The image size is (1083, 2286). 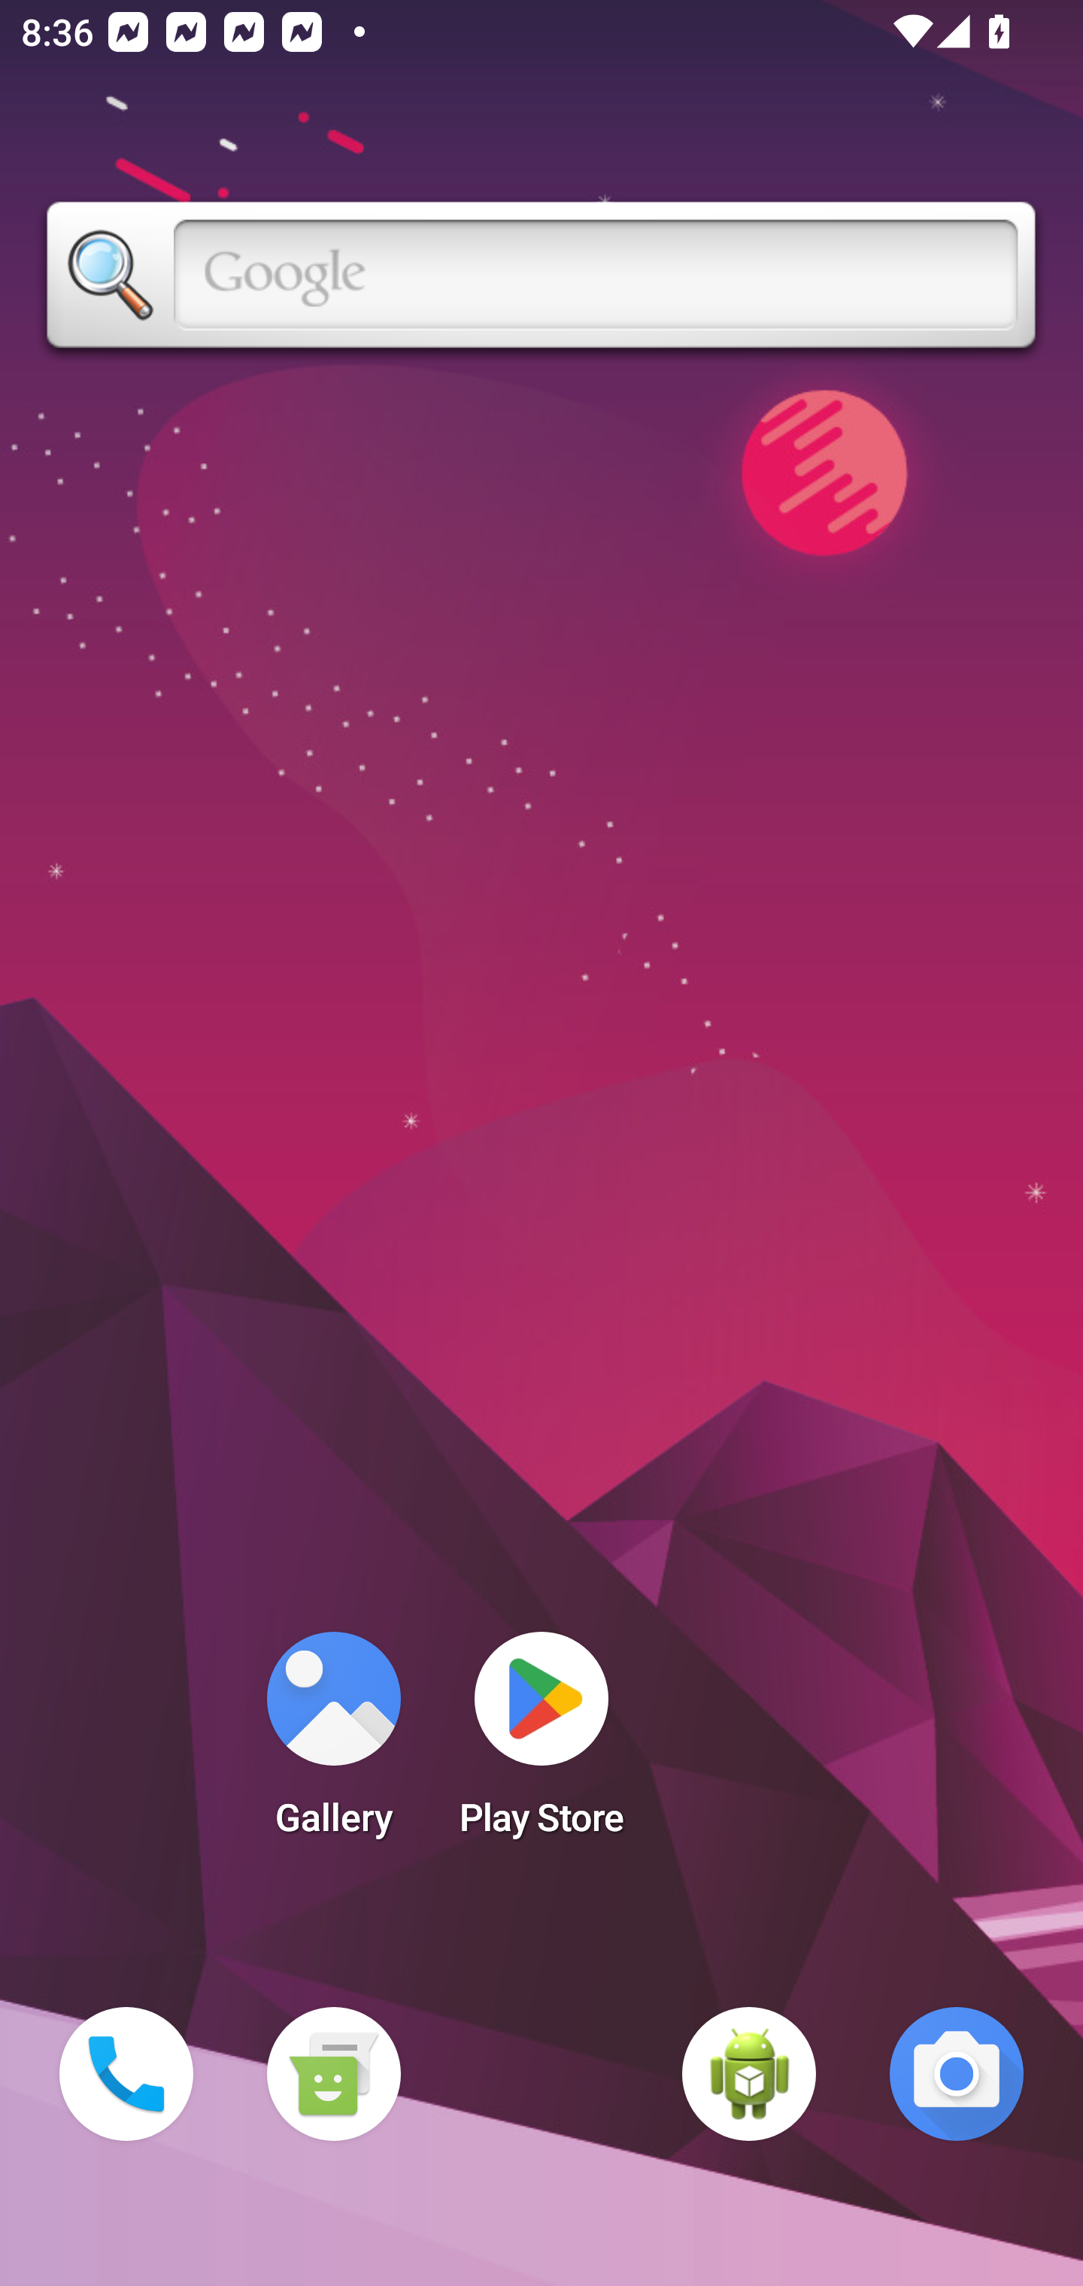 I want to click on Gallery, so click(x=333, y=1743).